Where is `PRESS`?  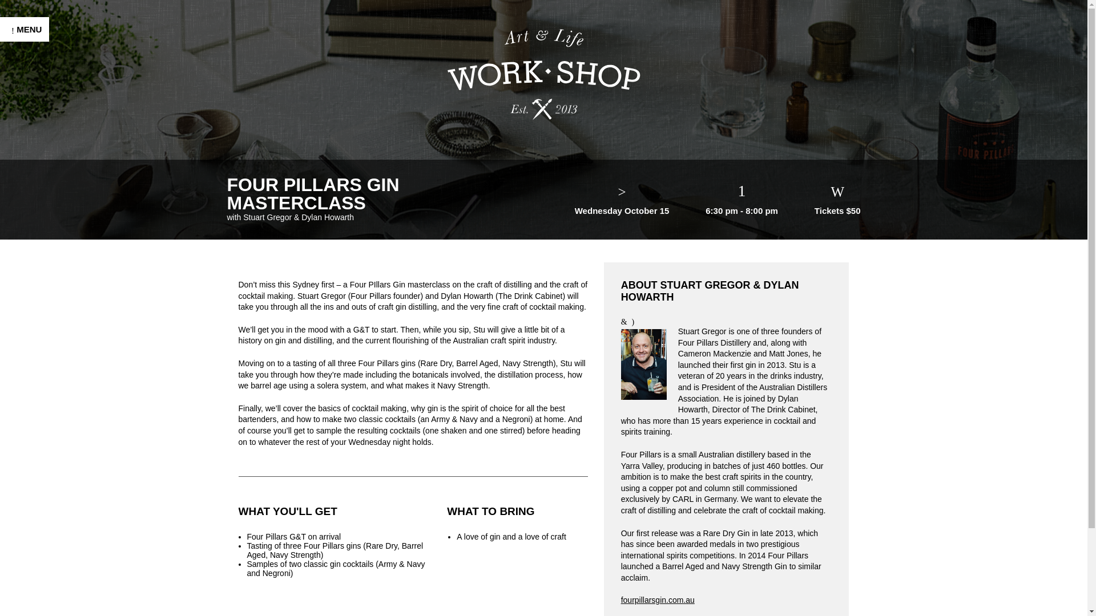
PRESS is located at coordinates (29, 378).